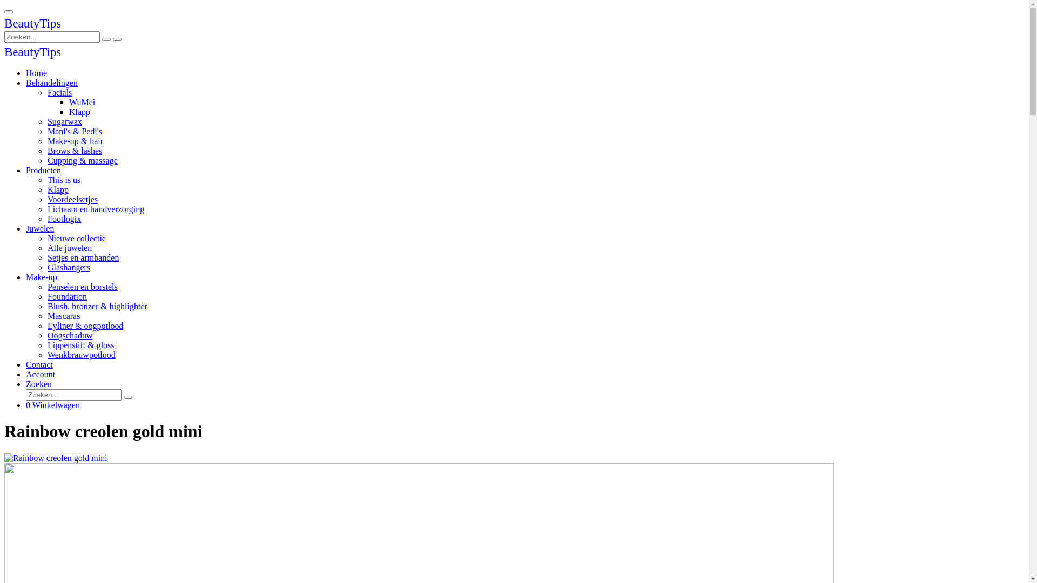 The width and height of the screenshot is (1037, 583). What do you see at coordinates (83, 258) in the screenshot?
I see `Setjes en armbanden` at bounding box center [83, 258].